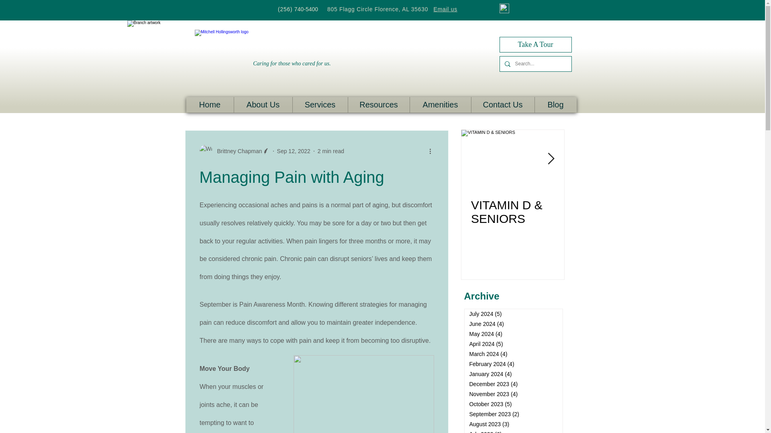  I want to click on Blog, so click(555, 104).